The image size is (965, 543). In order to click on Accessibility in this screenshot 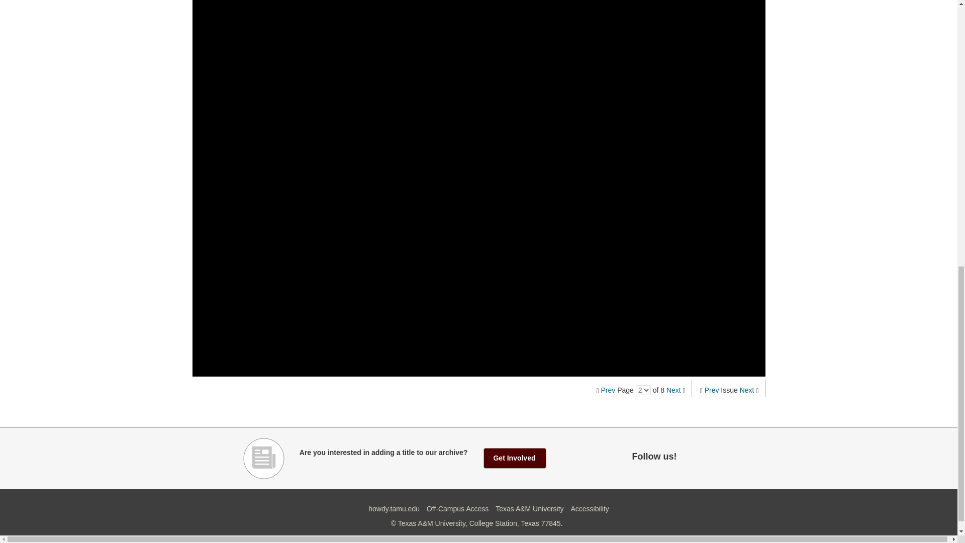, I will do `click(589, 509)`.